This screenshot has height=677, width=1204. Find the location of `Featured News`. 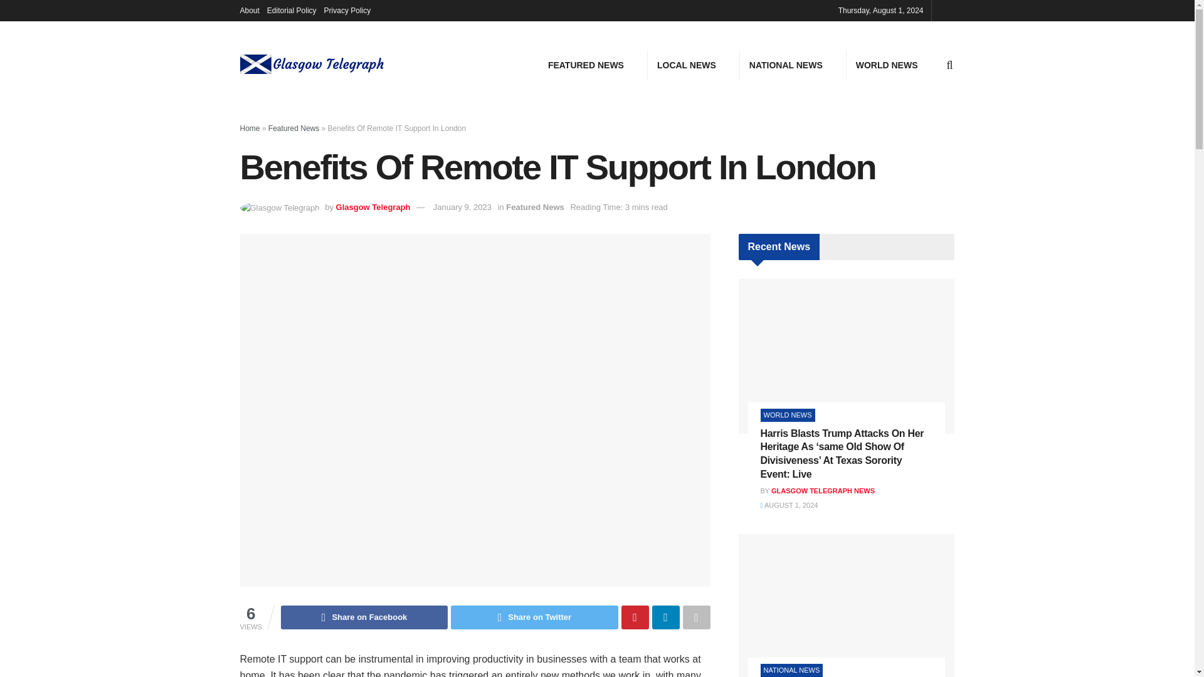

Featured News is located at coordinates (534, 207).